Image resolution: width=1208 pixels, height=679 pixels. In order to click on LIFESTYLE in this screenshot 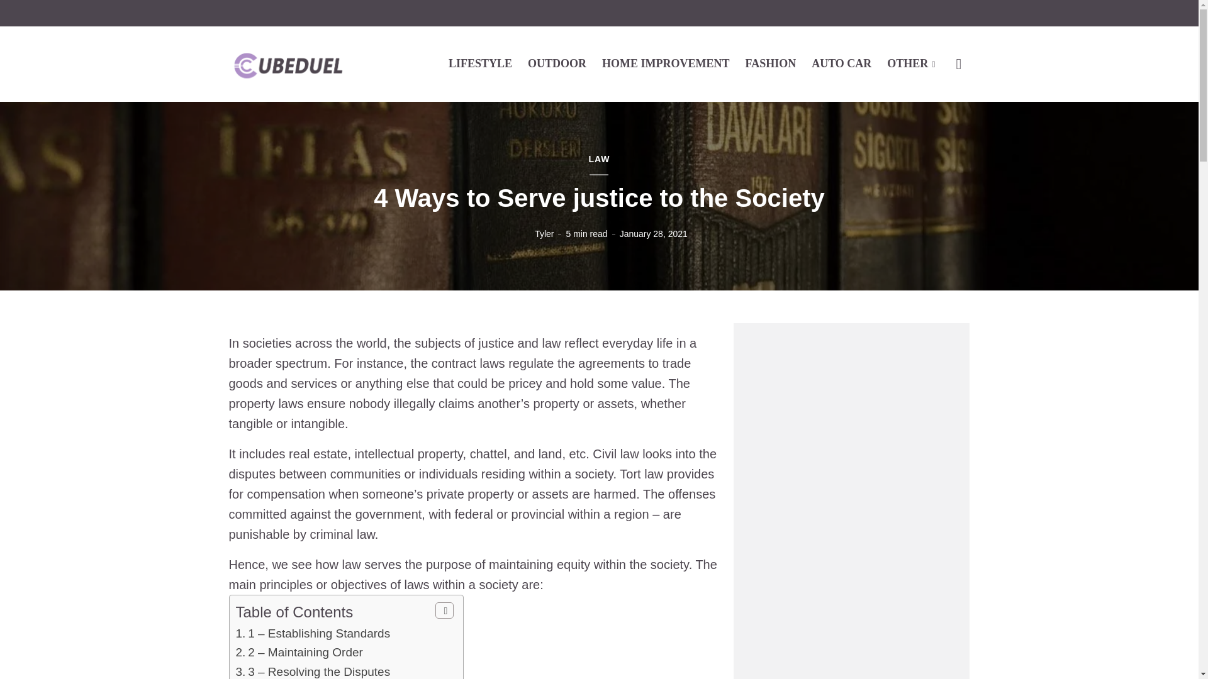, I will do `click(480, 63)`.